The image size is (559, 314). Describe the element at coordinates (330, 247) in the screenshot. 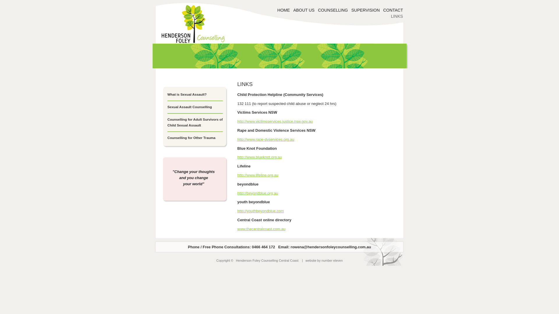

I see `rowena@hendersonfoleycounselling.com.au` at that location.